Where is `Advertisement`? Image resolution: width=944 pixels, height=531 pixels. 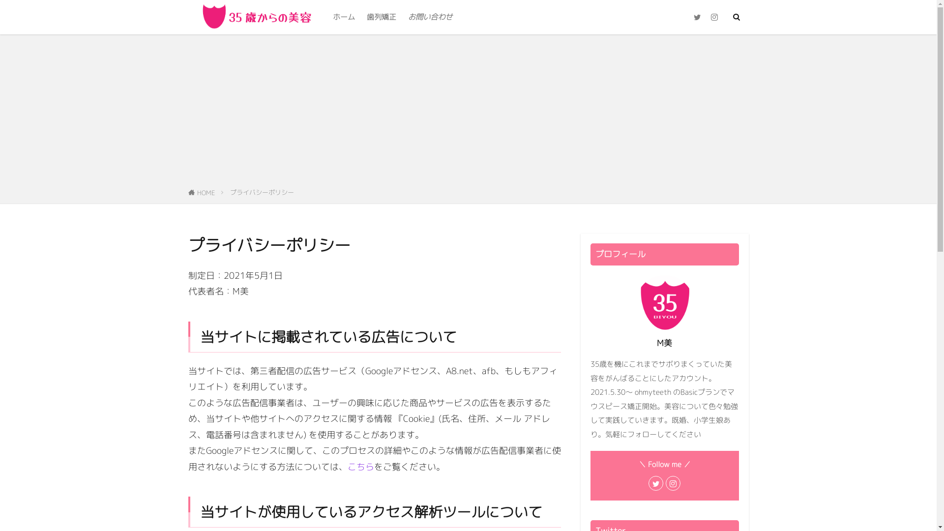
Advertisement is located at coordinates (468, 113).